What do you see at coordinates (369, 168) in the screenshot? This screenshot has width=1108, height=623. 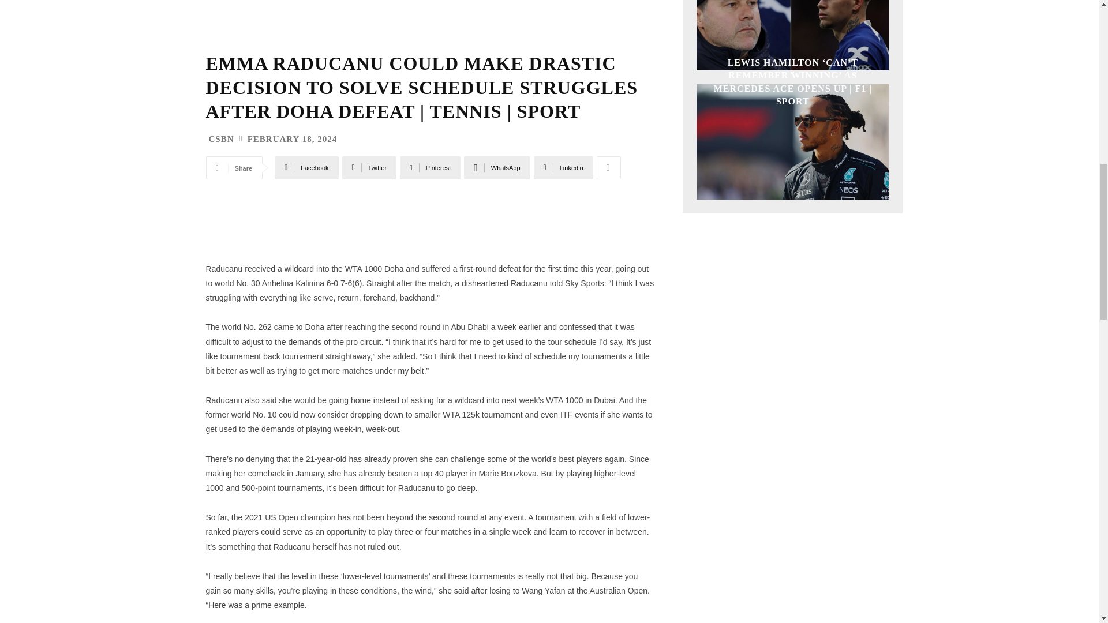 I see `Twitter` at bounding box center [369, 168].